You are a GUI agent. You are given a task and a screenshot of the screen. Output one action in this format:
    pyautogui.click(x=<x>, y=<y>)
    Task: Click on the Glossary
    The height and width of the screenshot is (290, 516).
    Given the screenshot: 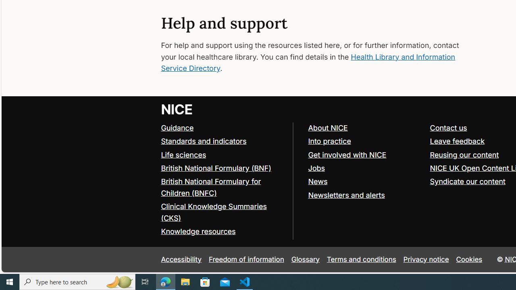 What is the action you would take?
    pyautogui.click(x=305, y=259)
    